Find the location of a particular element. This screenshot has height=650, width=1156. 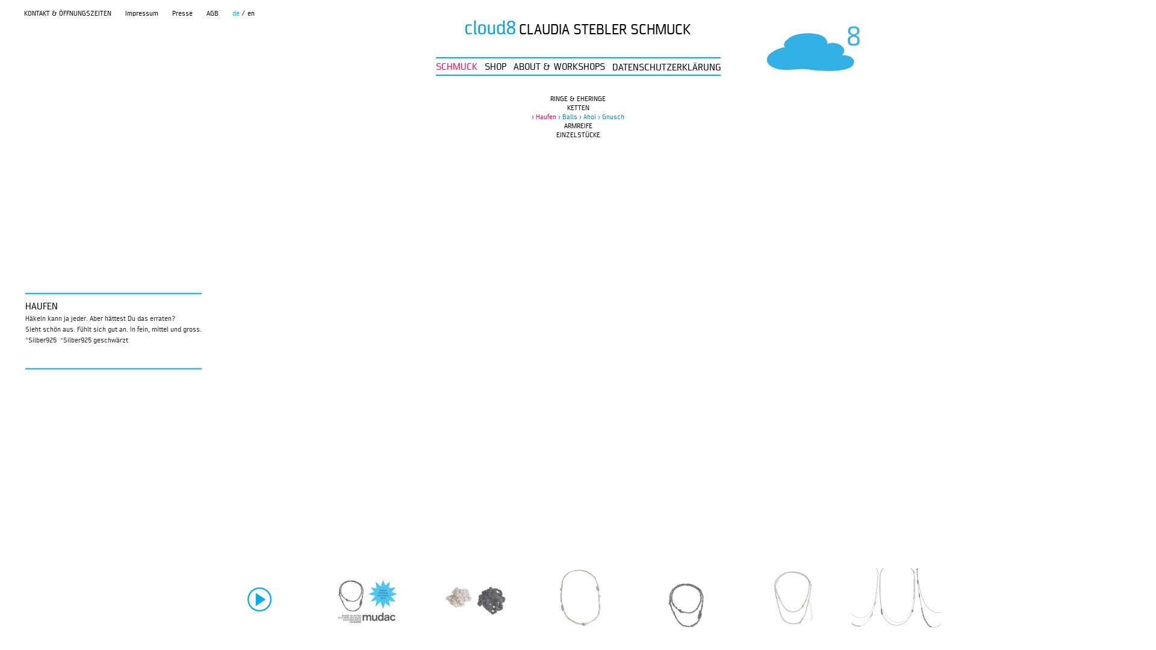

en is located at coordinates (251, 14).